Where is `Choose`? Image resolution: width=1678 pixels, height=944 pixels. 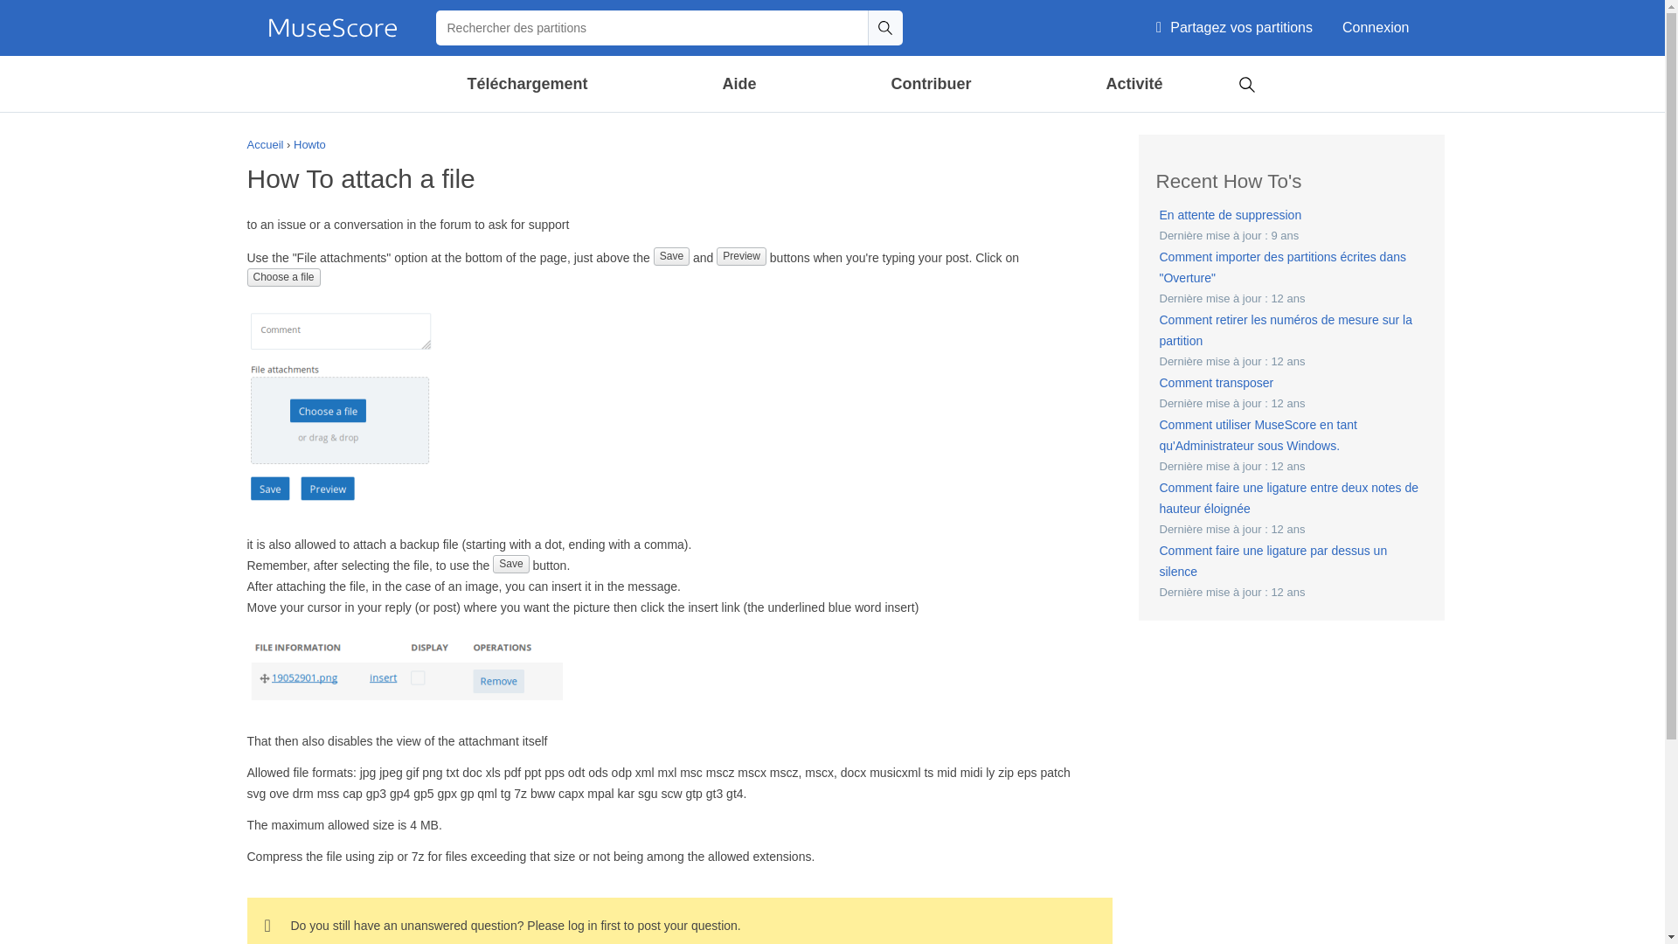 Choose is located at coordinates (339, 407).